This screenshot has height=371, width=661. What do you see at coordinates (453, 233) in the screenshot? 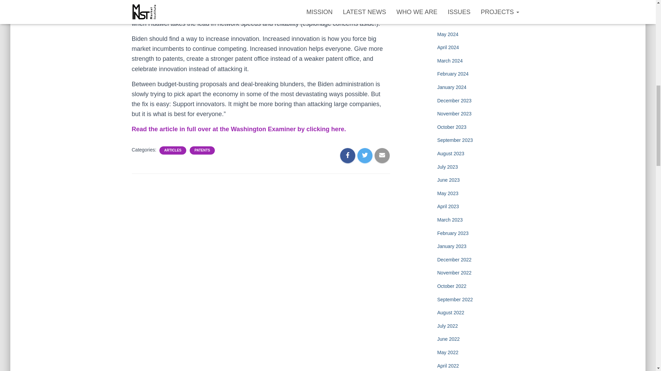
I see `February 2023` at bounding box center [453, 233].